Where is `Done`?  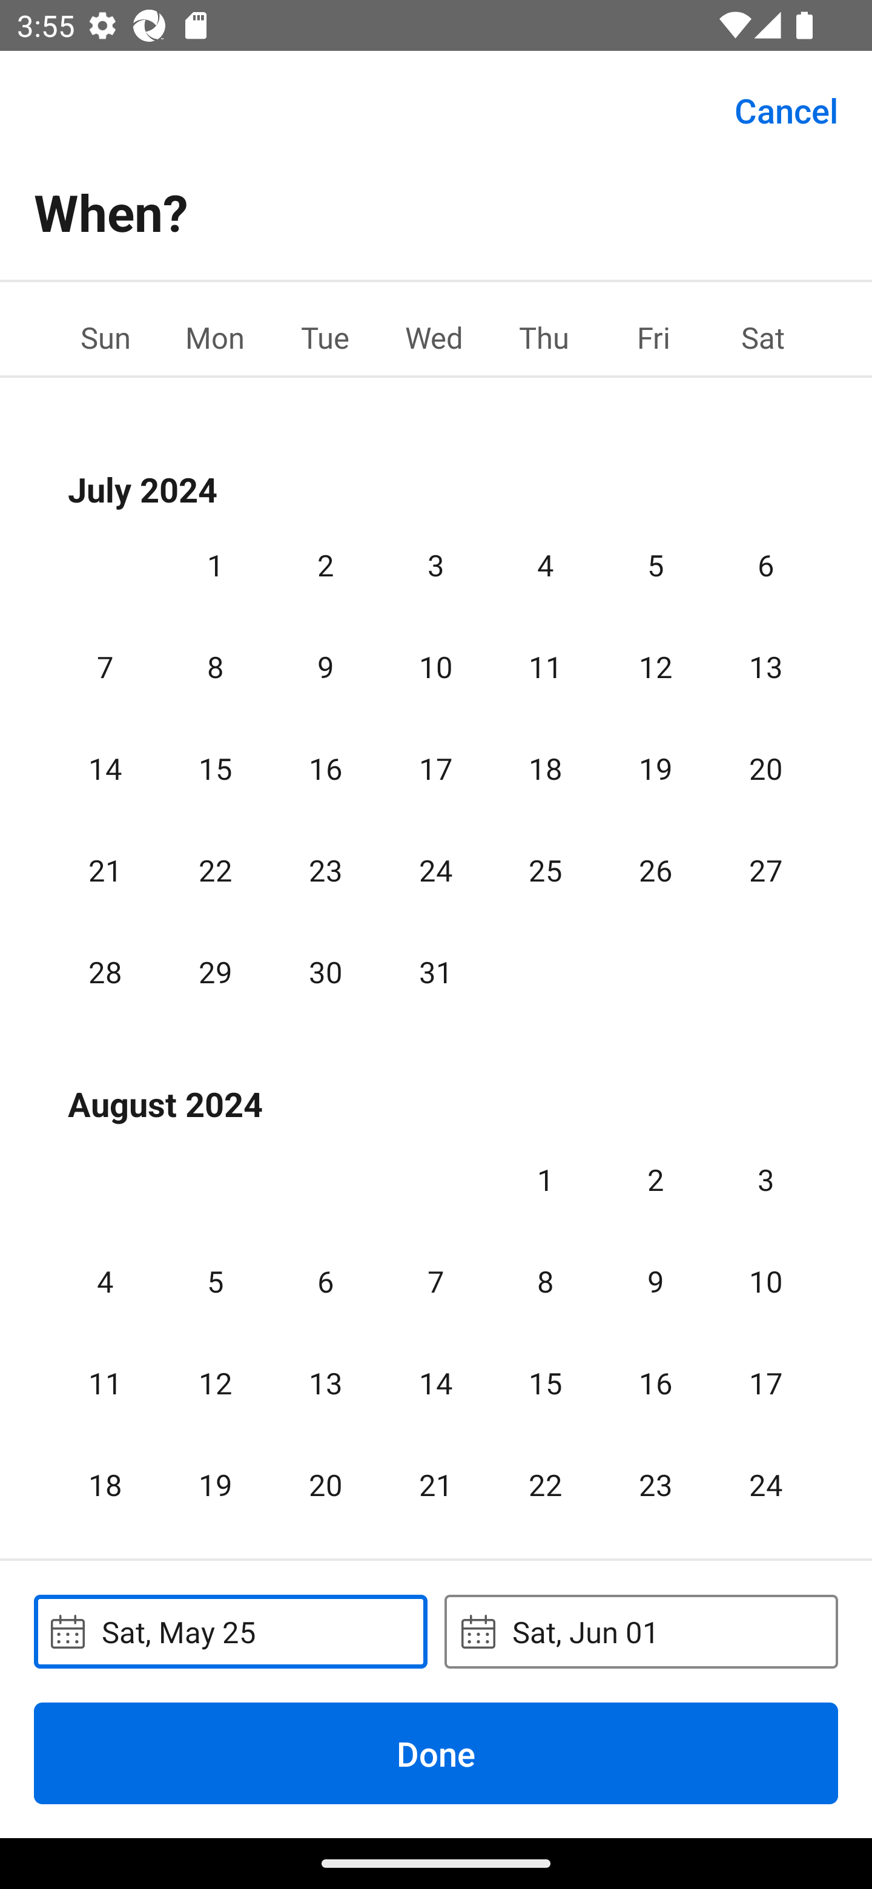
Done is located at coordinates (436, 1753).